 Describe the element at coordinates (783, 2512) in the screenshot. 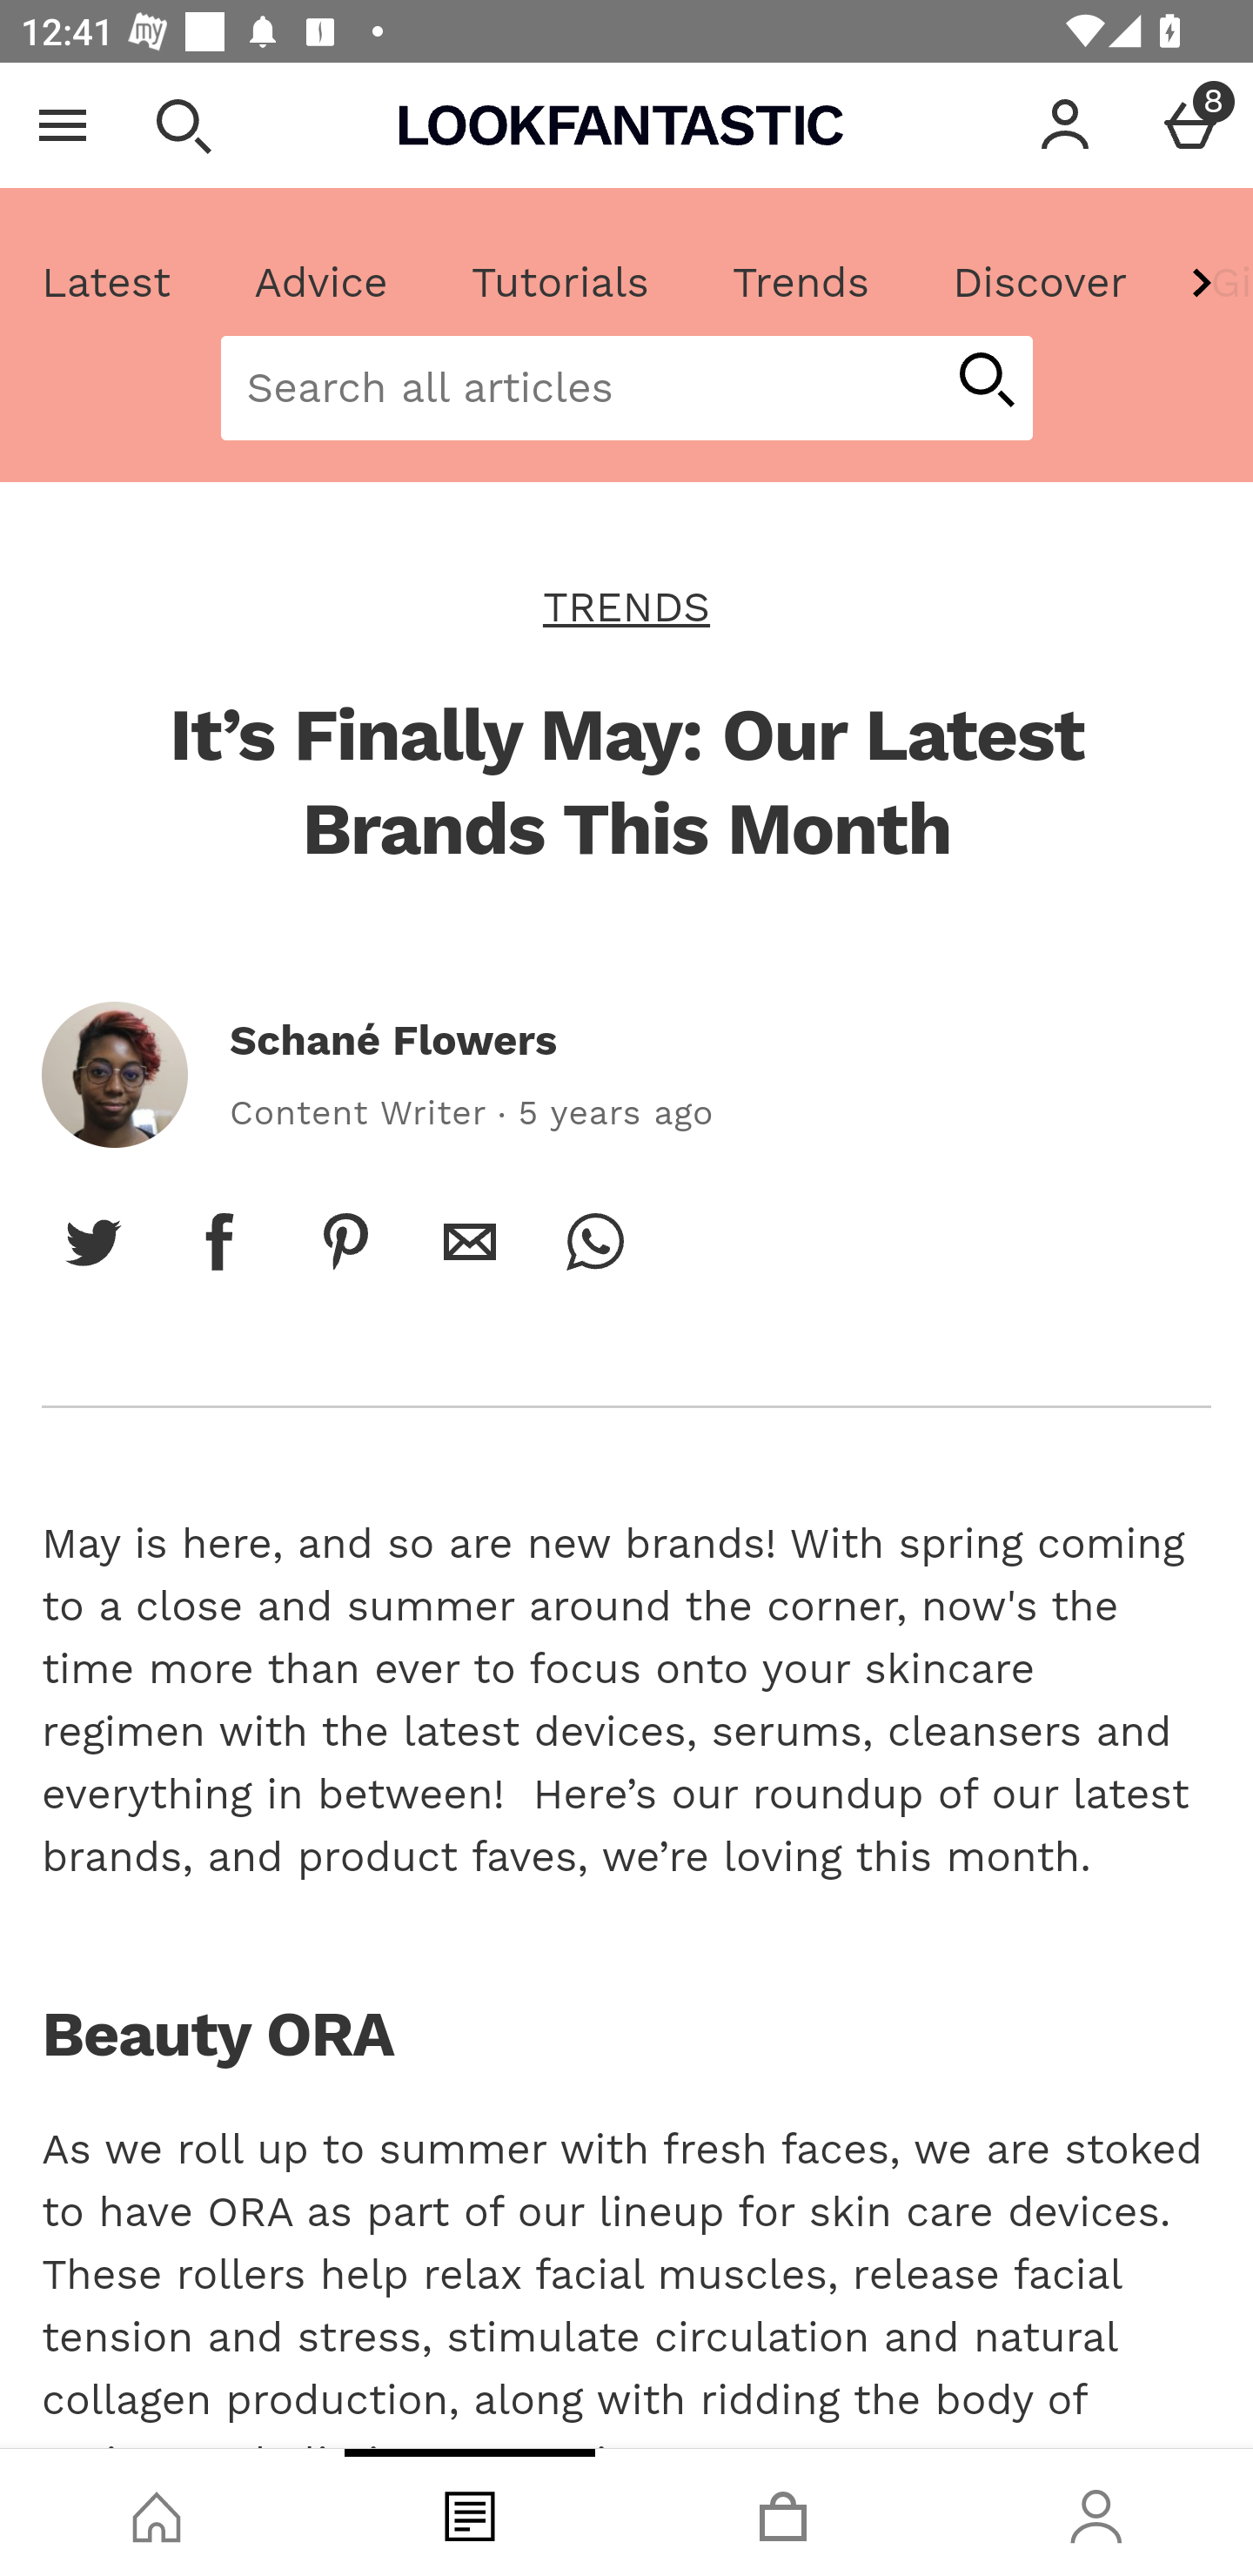

I see `Basket, tab, 3 of 4` at that location.